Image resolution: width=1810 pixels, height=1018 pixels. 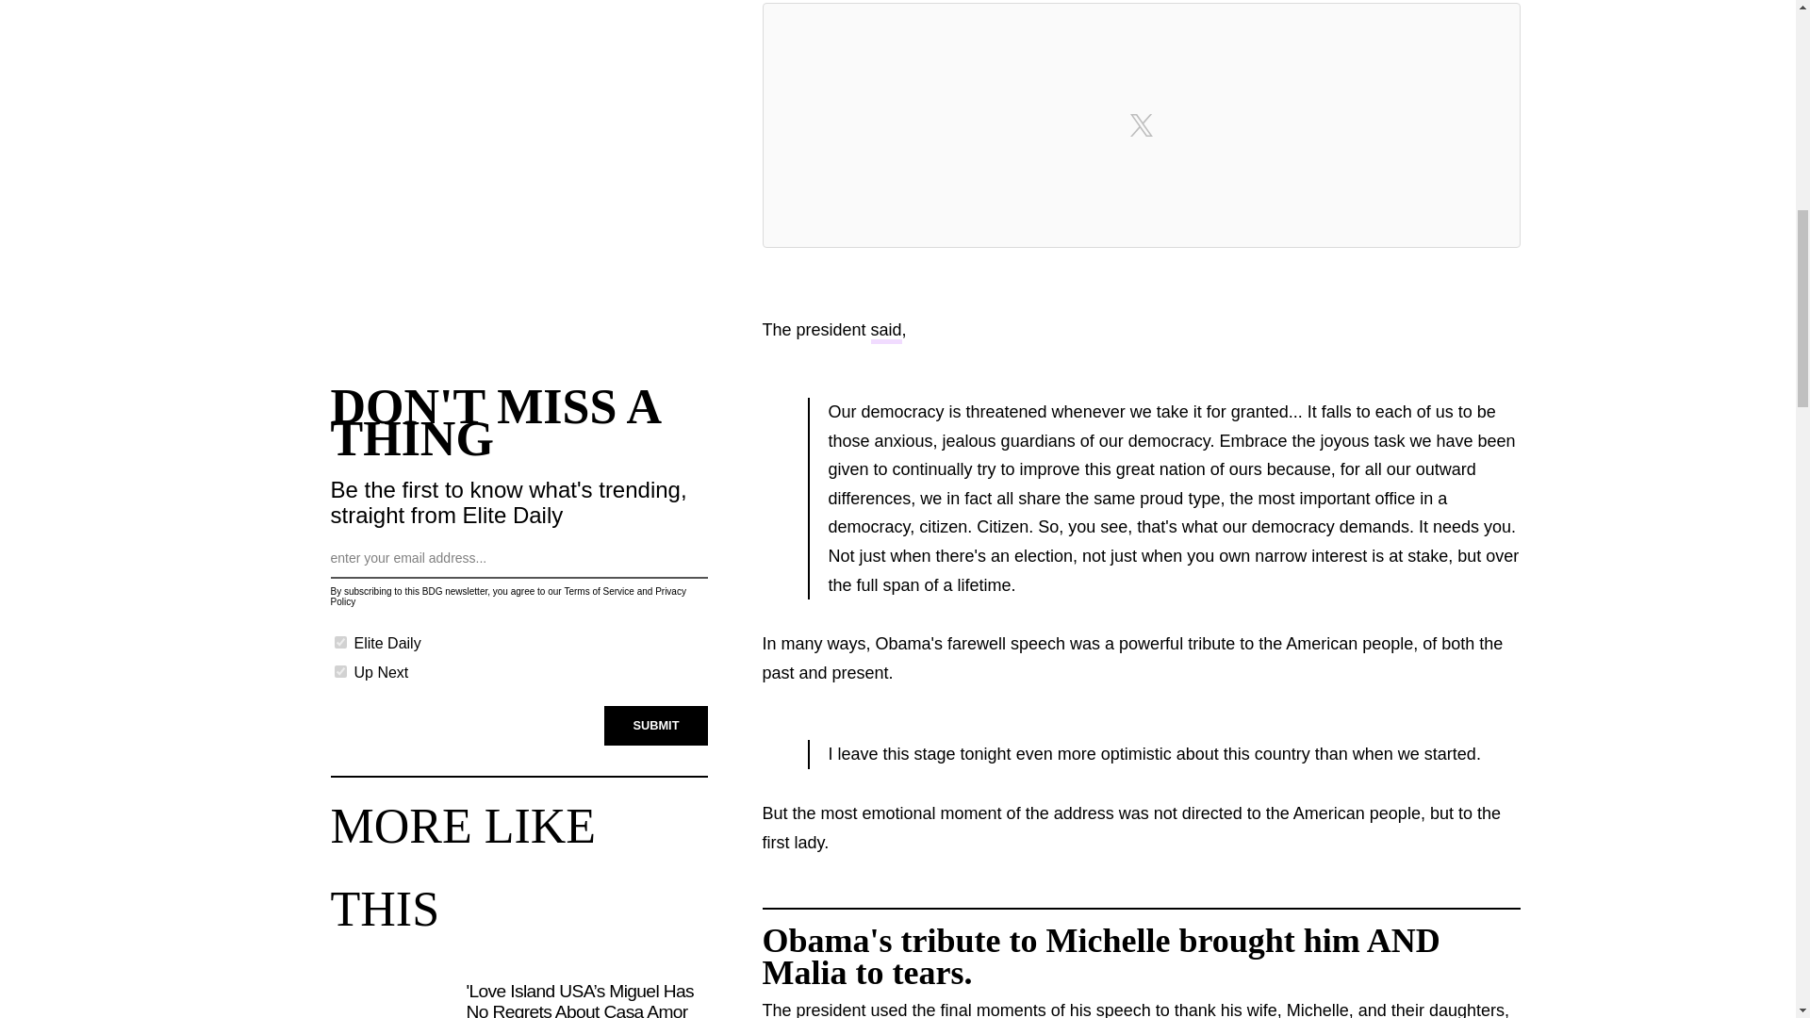 I want to click on said, so click(x=886, y=332).